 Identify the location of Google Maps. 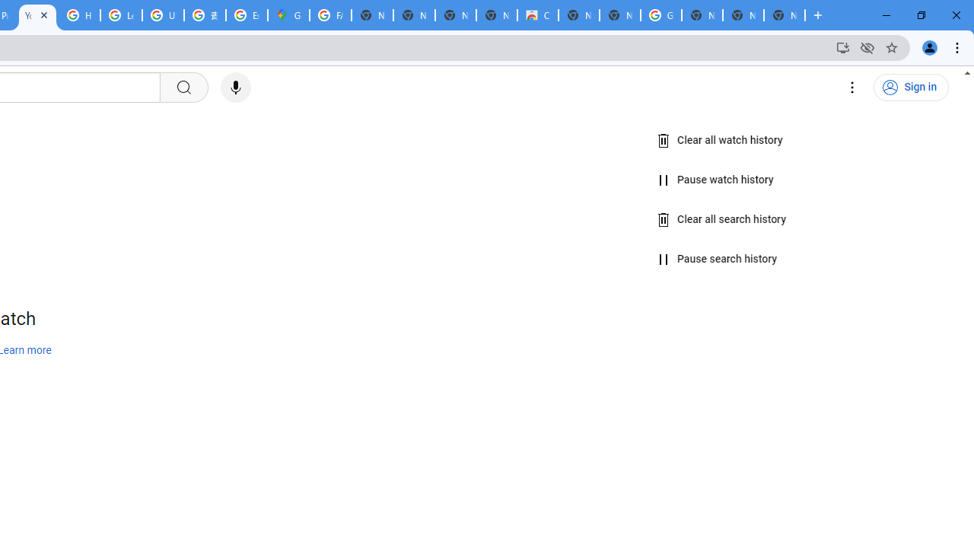
(289, 15).